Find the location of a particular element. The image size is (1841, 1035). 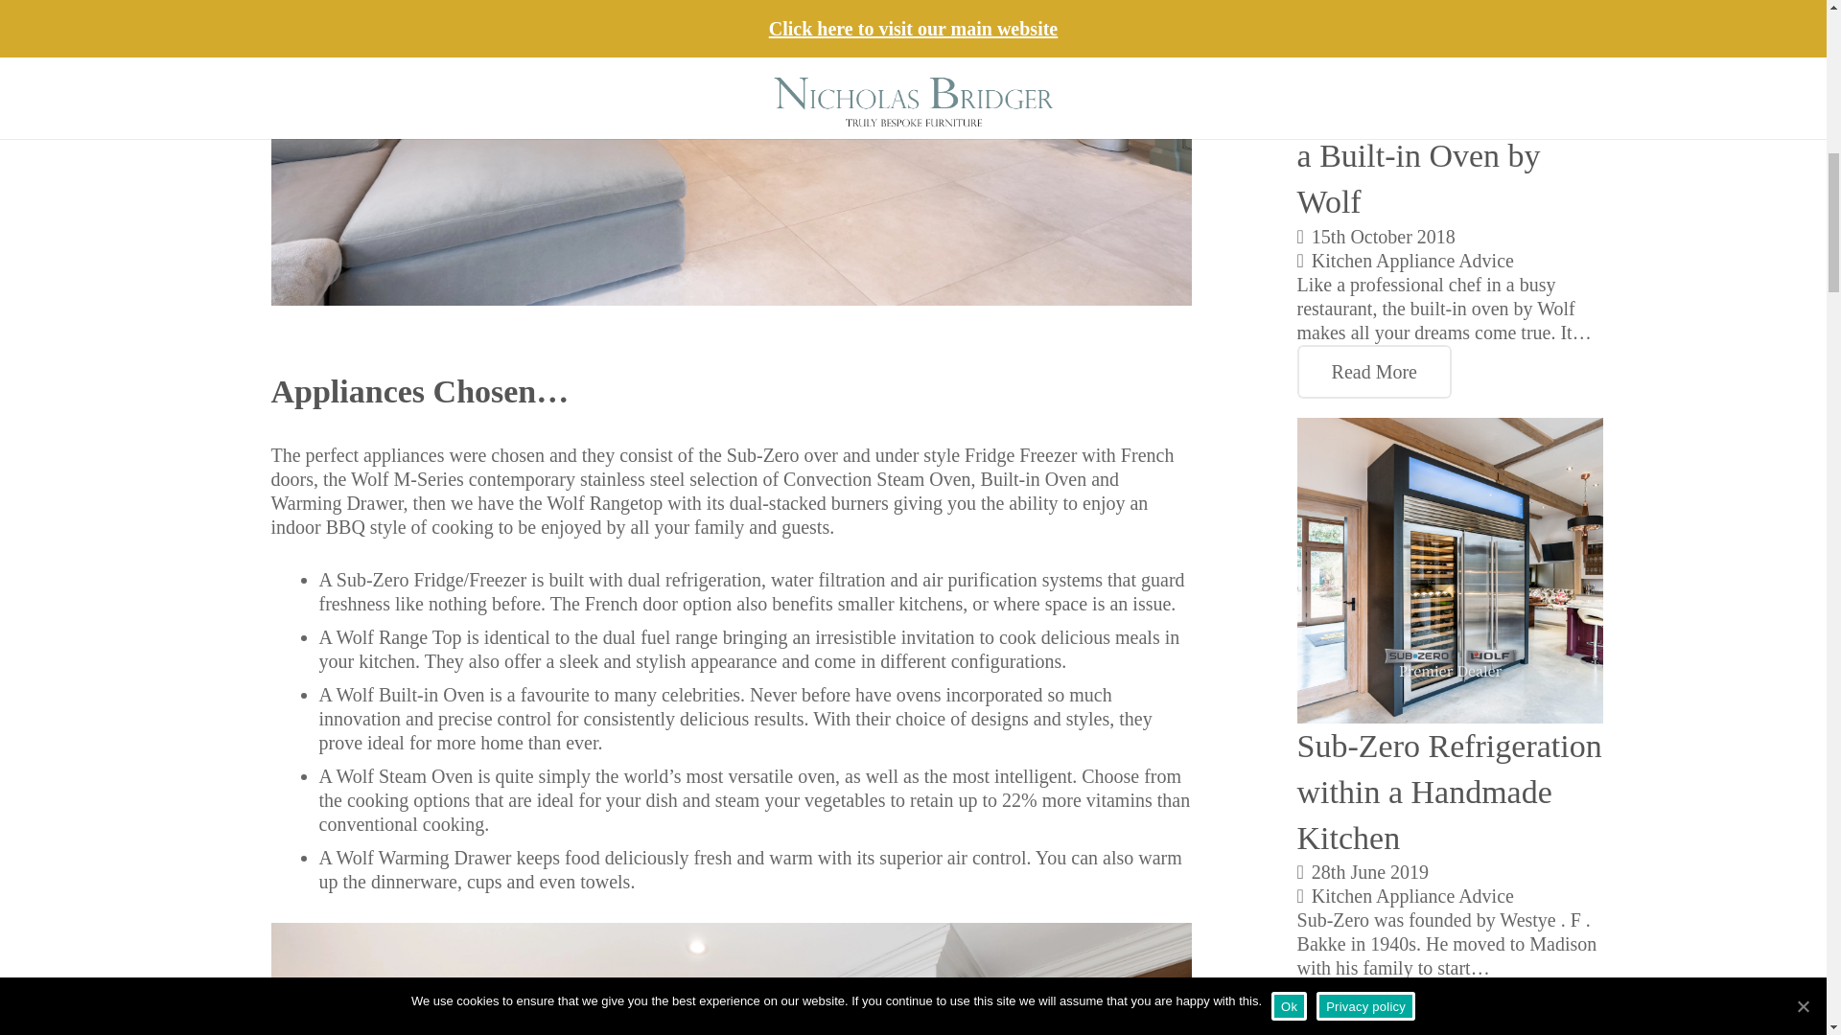

Sub-Zero Refrigeration within a Handmade Kitchen is located at coordinates (1450, 792).